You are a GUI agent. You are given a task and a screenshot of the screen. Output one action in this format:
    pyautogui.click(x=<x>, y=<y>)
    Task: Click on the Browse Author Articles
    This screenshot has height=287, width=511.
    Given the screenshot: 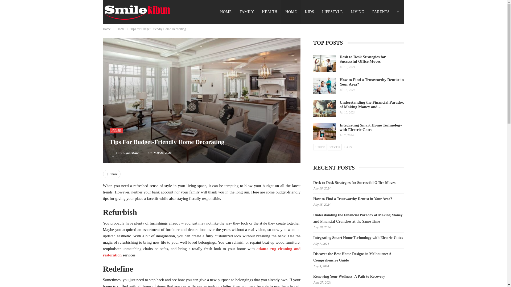 What is the action you would take?
    pyautogui.click(x=124, y=153)
    